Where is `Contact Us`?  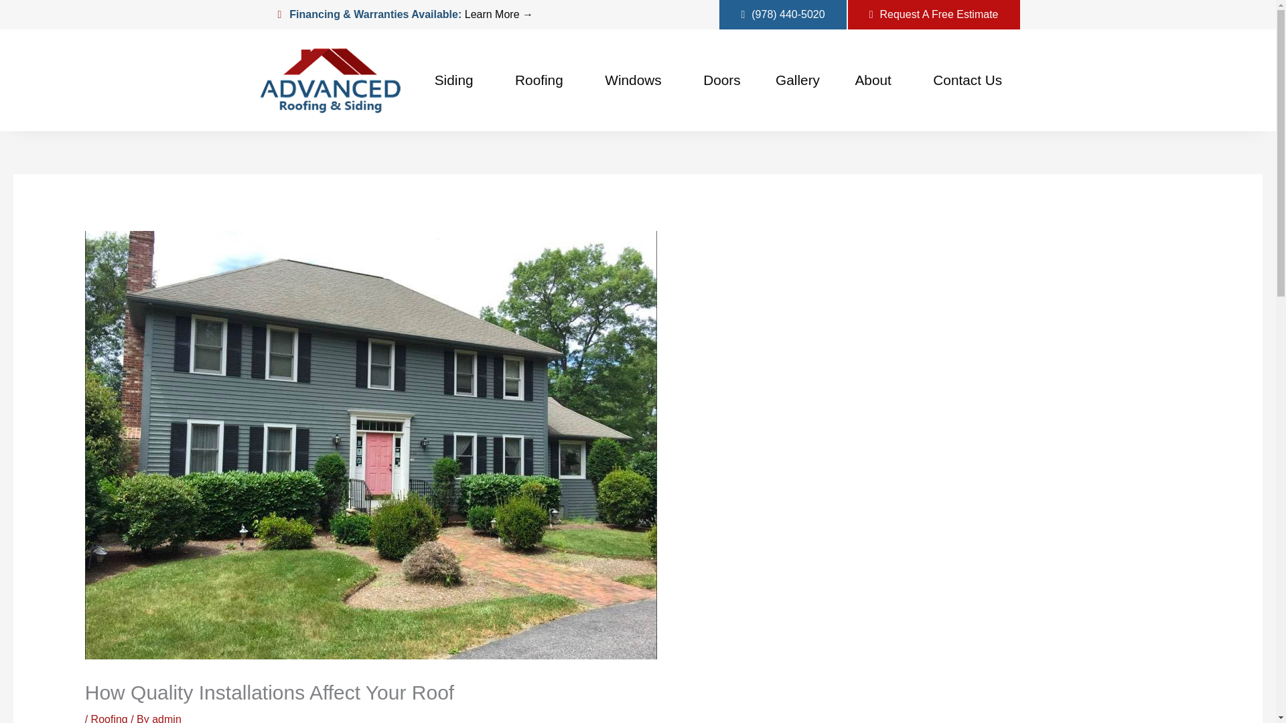 Contact Us is located at coordinates (967, 80).